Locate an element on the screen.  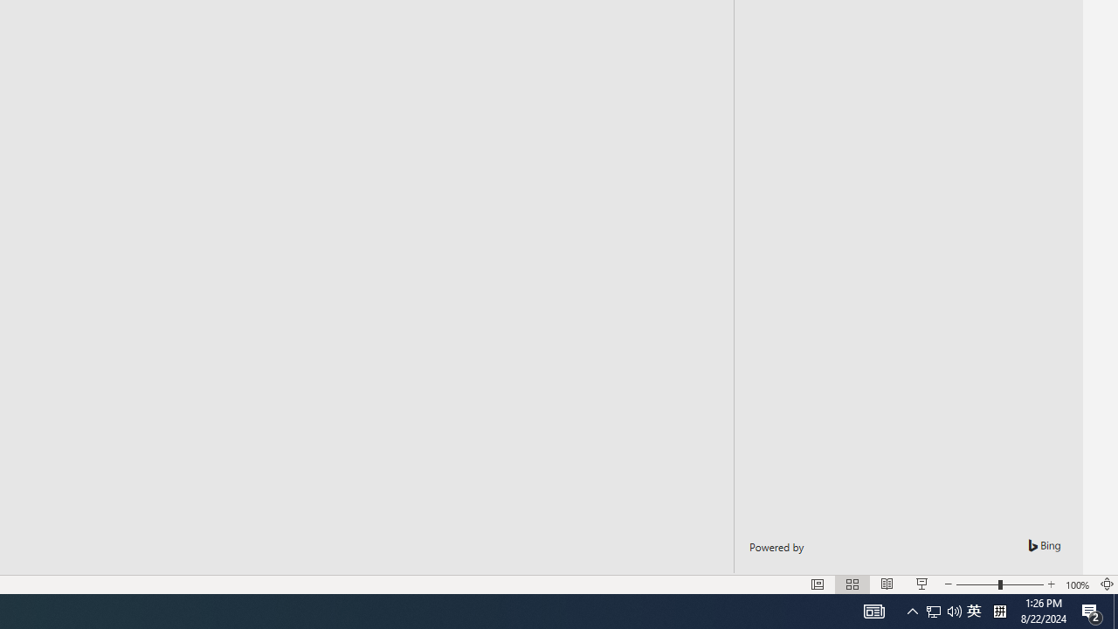
Zoom 100% is located at coordinates (1078, 584).